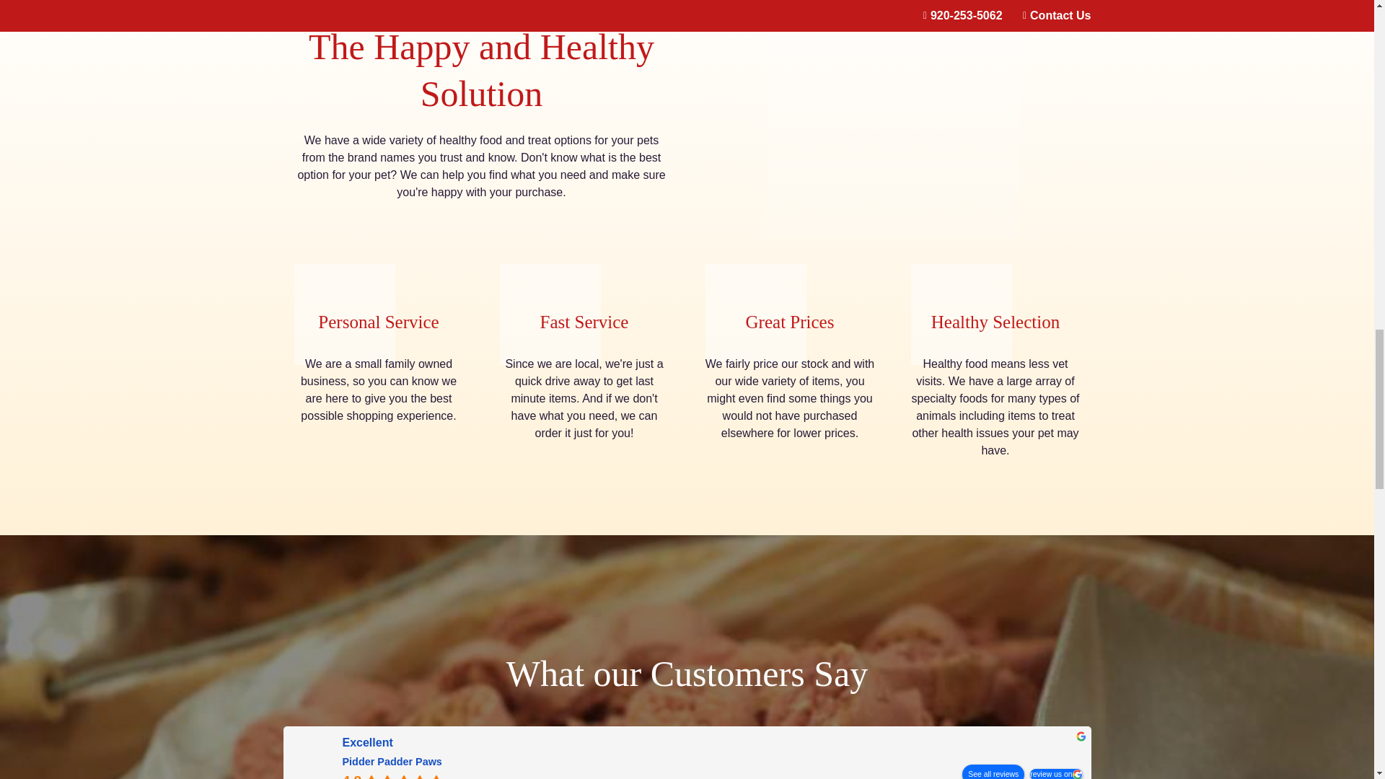  I want to click on sitting free img, so click(344, 314).